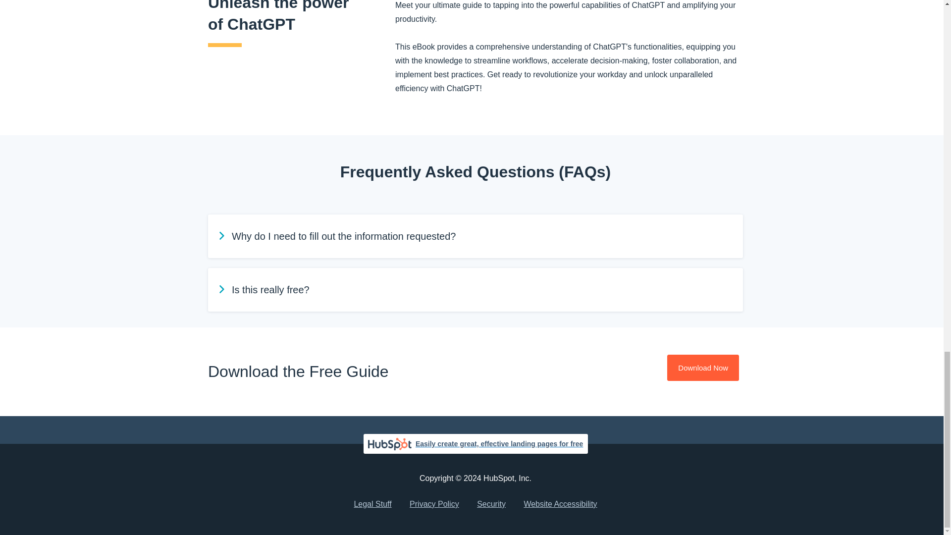 The image size is (951, 535). Describe the element at coordinates (703, 368) in the screenshot. I see `Download Now` at that location.